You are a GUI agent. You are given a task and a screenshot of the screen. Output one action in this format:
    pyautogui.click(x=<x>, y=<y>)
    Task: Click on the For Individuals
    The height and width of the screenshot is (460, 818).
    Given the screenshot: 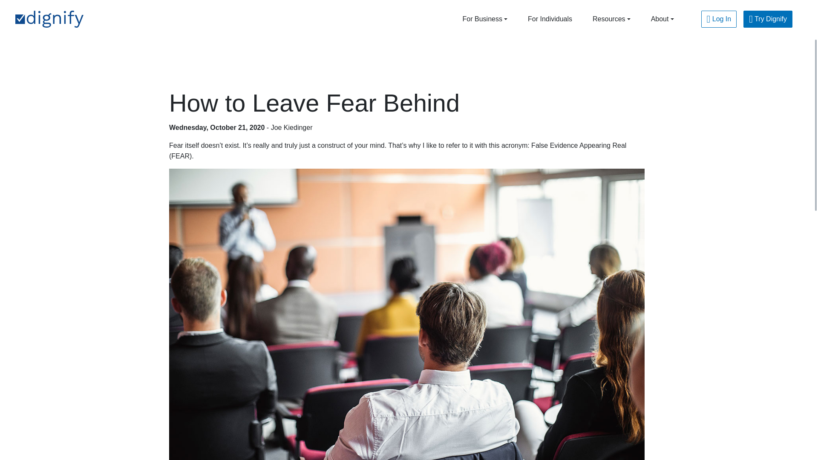 What is the action you would take?
    pyautogui.click(x=550, y=19)
    